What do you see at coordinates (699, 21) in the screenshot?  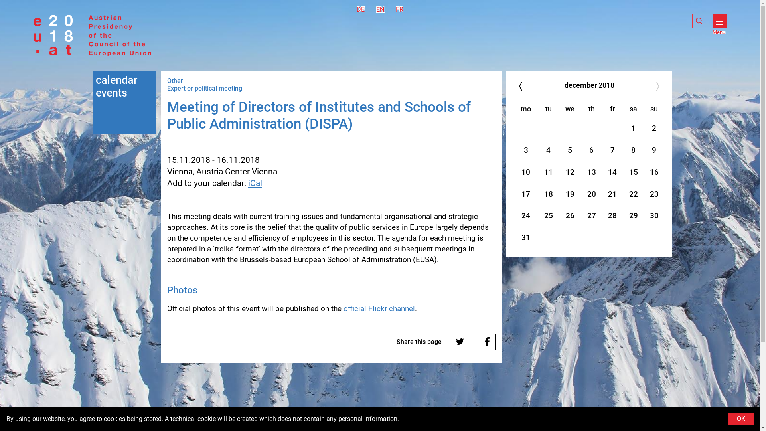 I see `Search` at bounding box center [699, 21].